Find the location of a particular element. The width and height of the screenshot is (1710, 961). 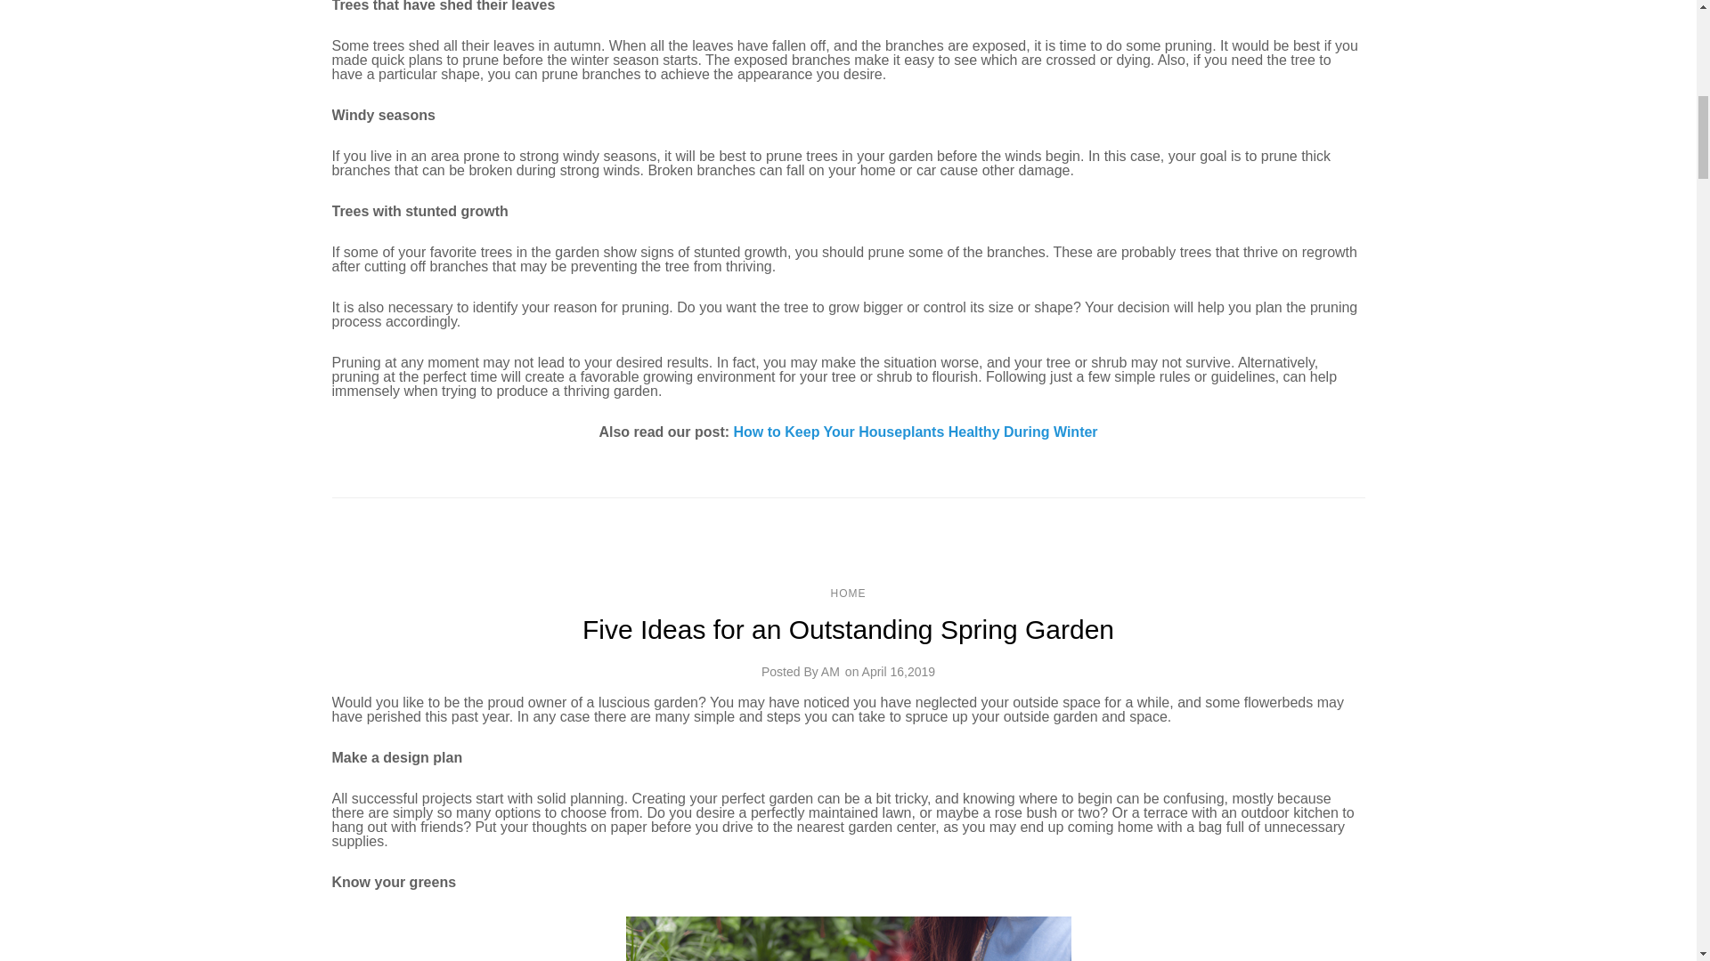

April 16,2019 is located at coordinates (898, 671).